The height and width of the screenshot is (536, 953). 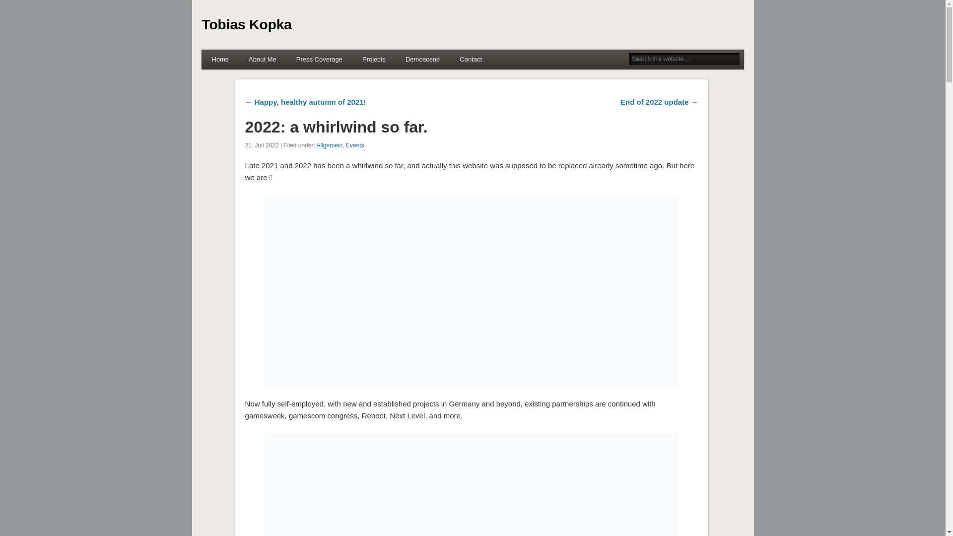 What do you see at coordinates (320, 60) in the screenshot?
I see `Press Coverage` at bounding box center [320, 60].